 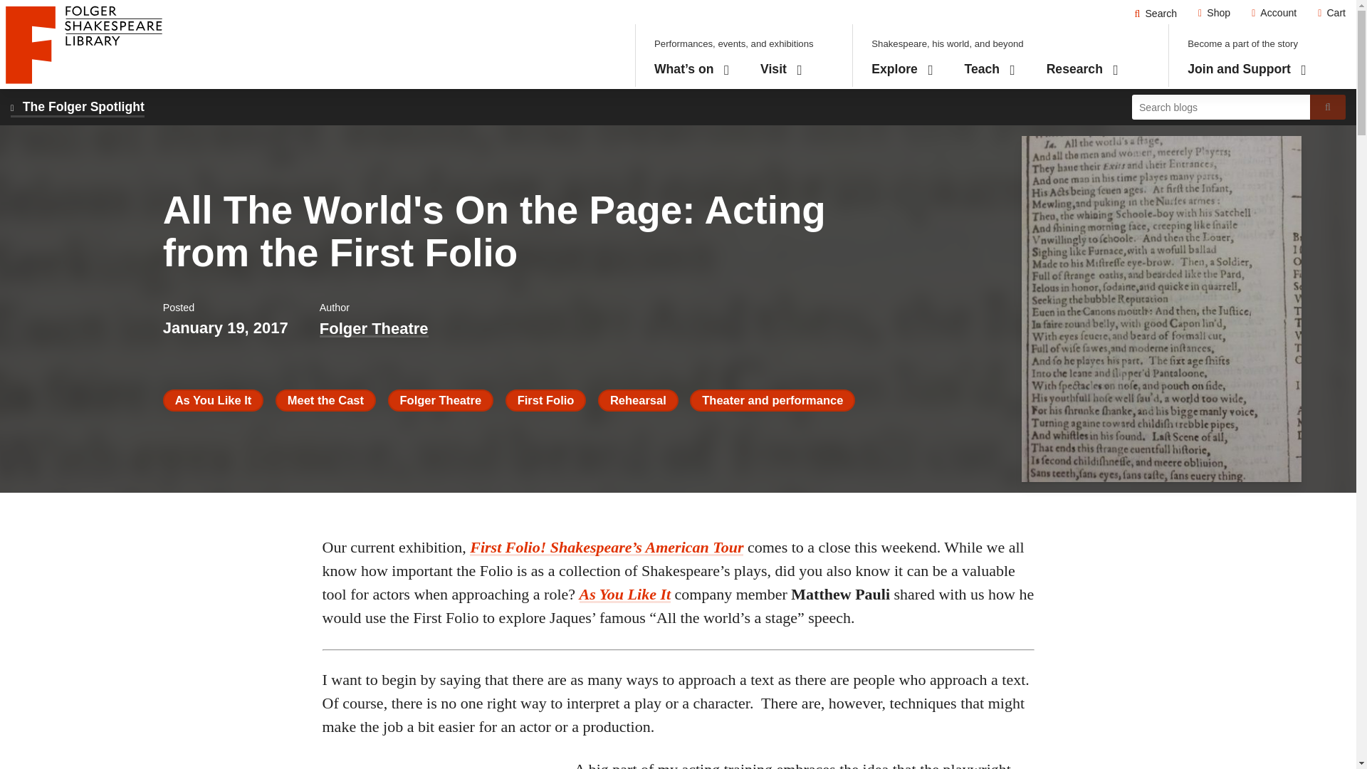 What do you see at coordinates (1215, 13) in the screenshot?
I see `Shop` at bounding box center [1215, 13].